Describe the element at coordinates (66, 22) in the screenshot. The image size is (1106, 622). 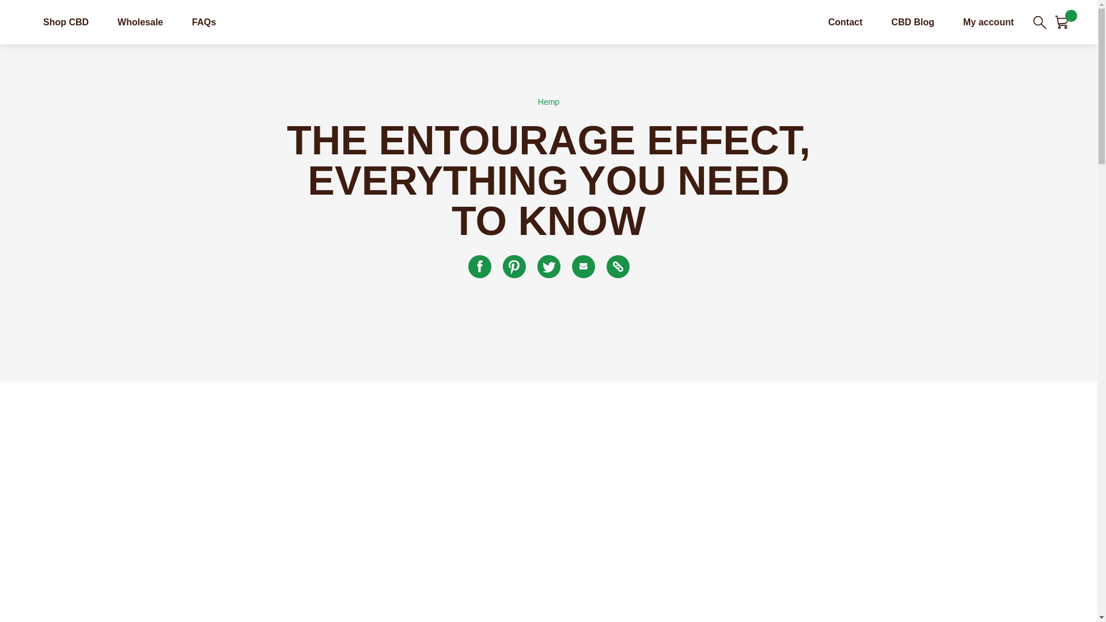
I see `Shop CBD` at that location.